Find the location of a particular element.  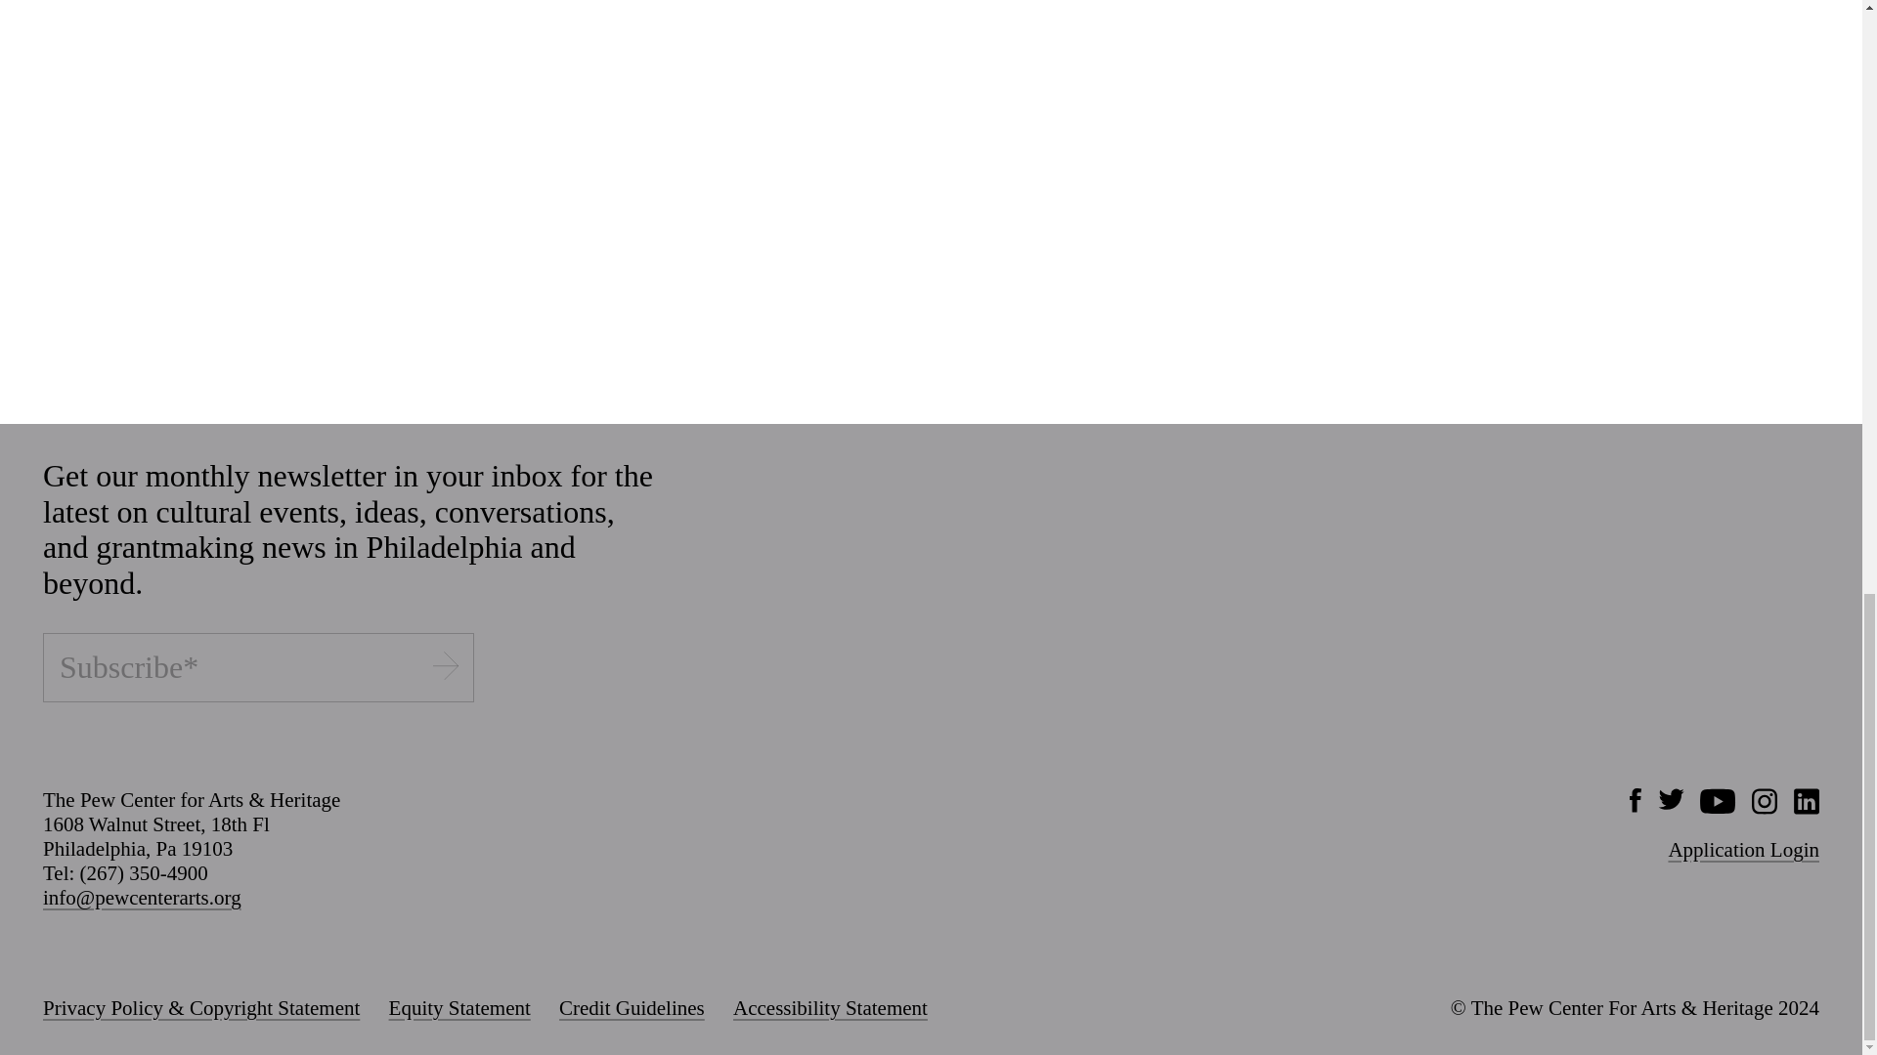

Equity Statement is located at coordinates (459, 1008).